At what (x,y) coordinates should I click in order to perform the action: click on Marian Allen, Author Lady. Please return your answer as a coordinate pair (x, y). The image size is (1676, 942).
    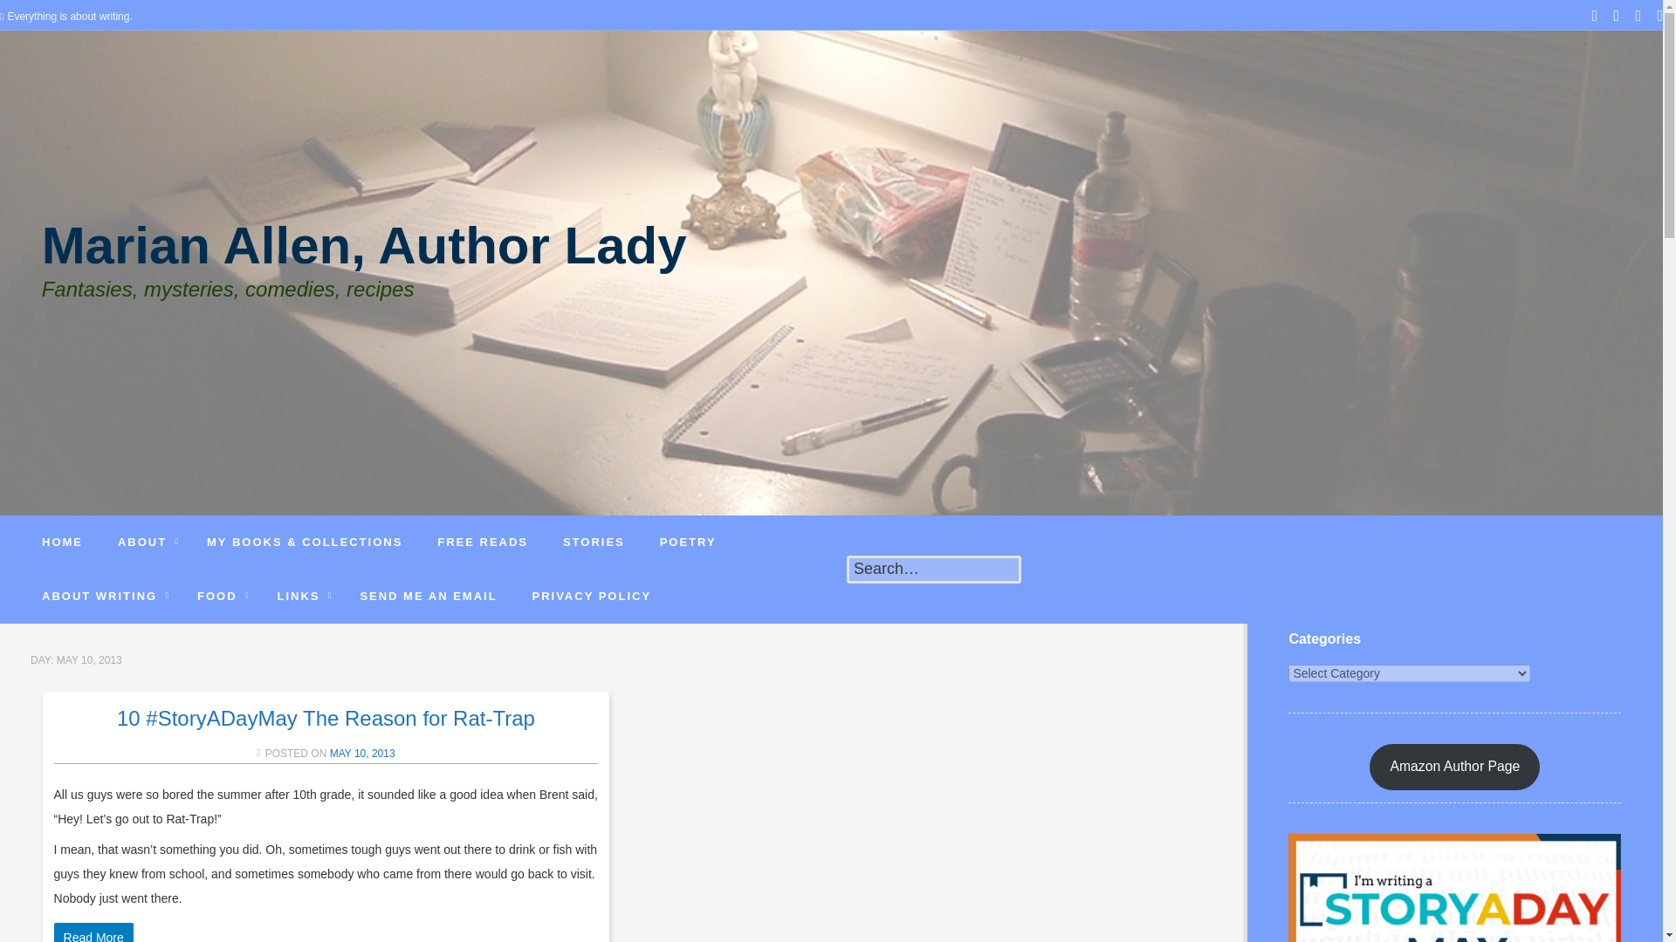
    Looking at the image, I should click on (365, 258).